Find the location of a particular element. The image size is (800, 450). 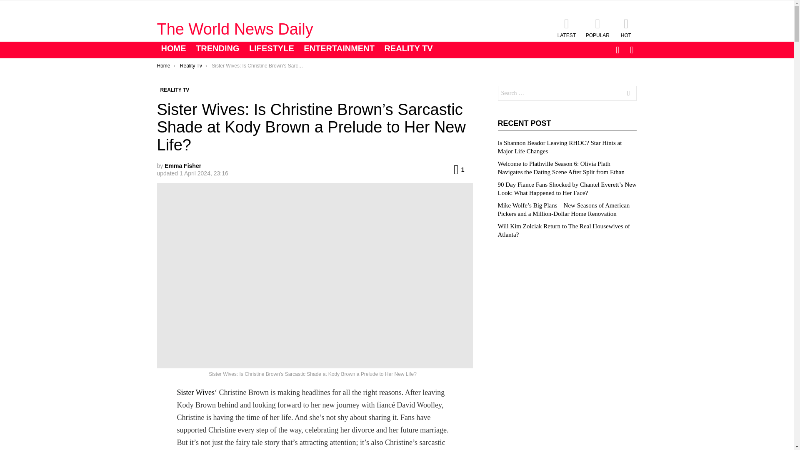

Home is located at coordinates (163, 66).